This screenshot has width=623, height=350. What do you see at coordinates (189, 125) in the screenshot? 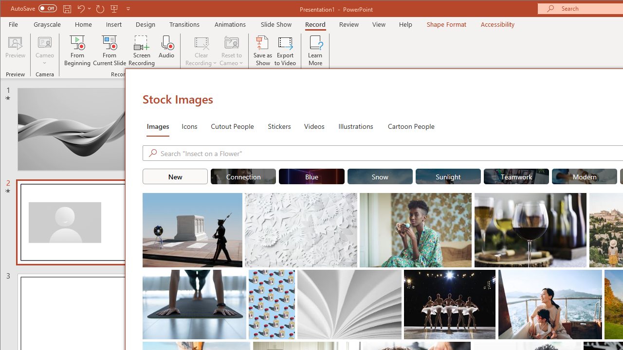
I see `Icons` at bounding box center [189, 125].